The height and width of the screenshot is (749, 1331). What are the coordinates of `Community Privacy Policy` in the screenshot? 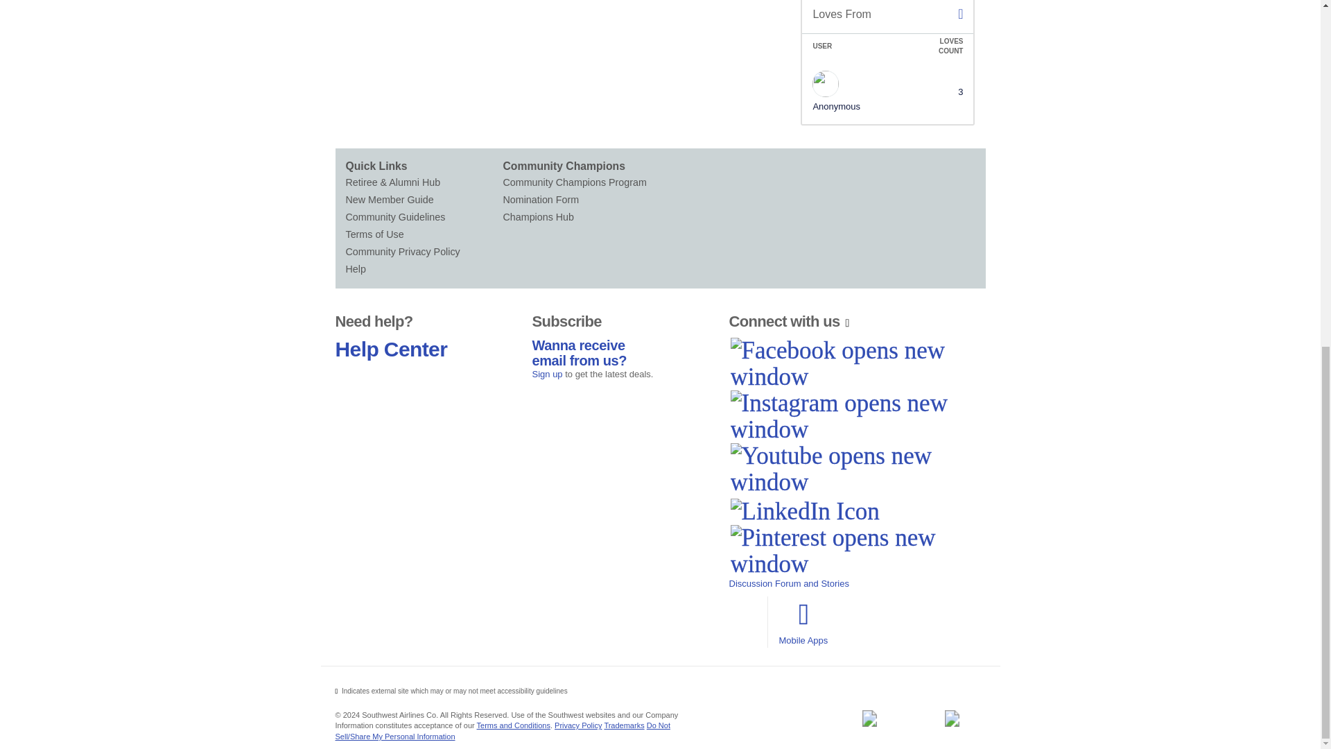 It's located at (424, 252).